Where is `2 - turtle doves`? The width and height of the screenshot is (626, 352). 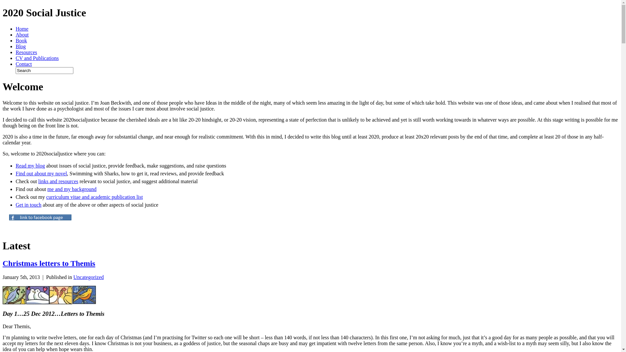 2 - turtle doves is located at coordinates (37, 295).